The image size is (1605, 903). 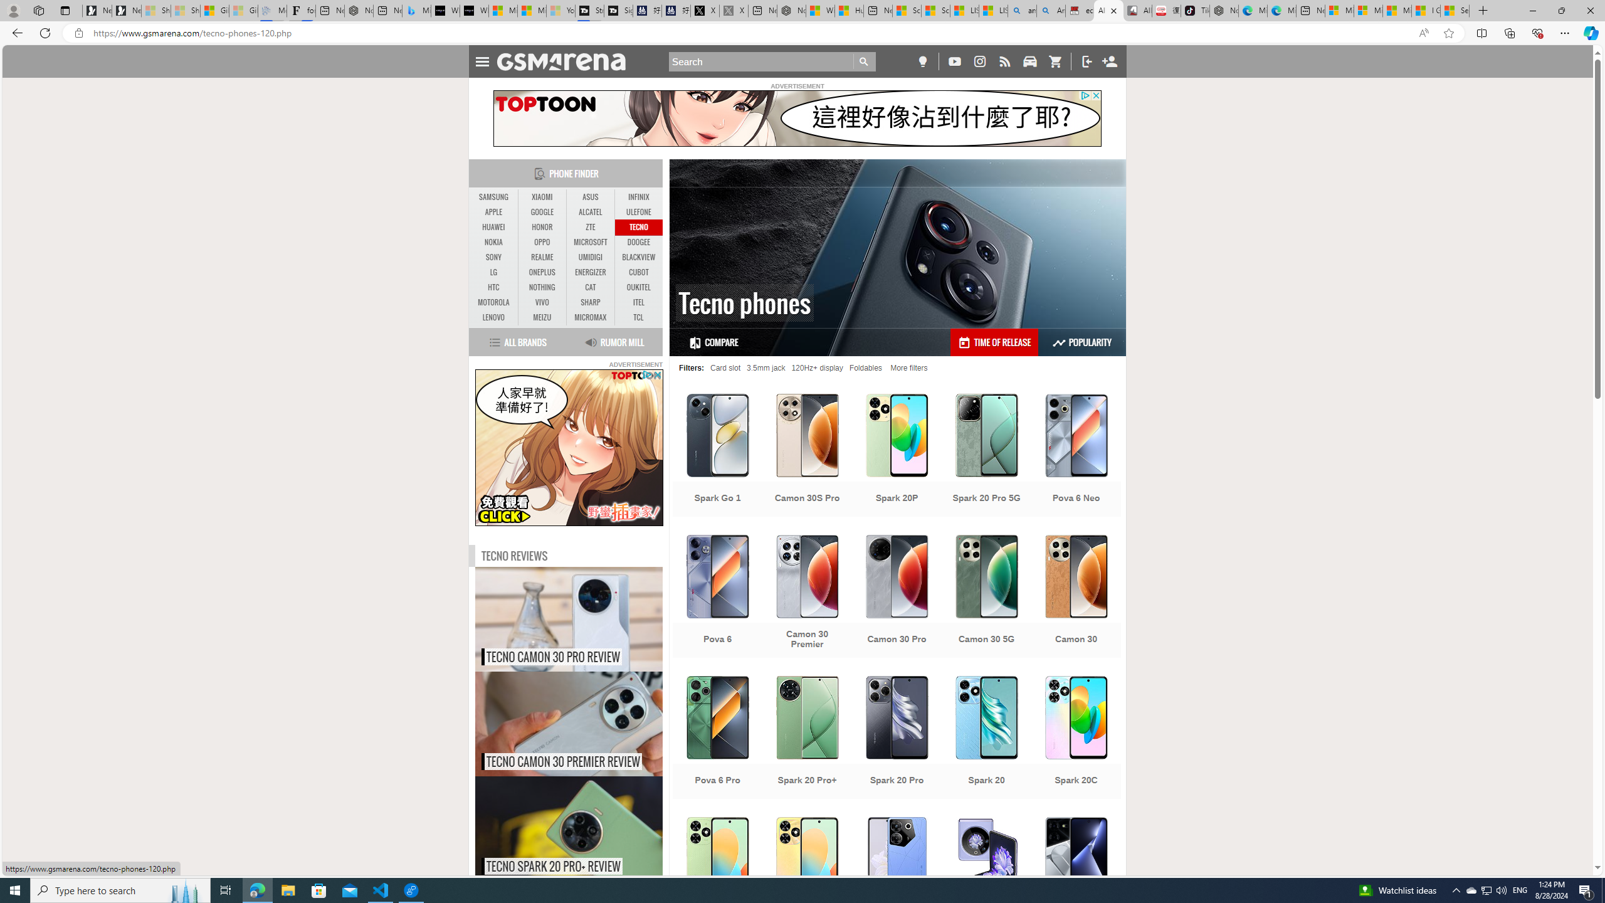 What do you see at coordinates (481, 60) in the screenshot?
I see `Toggle Navigation` at bounding box center [481, 60].